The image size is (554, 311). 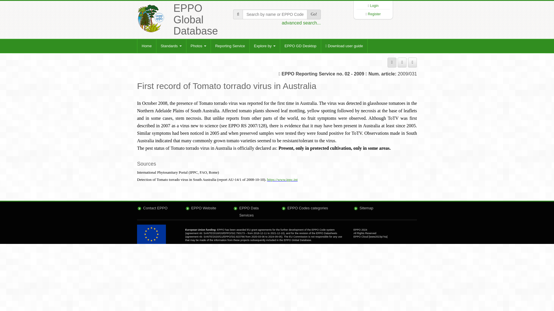 I want to click on Photos, so click(x=198, y=46).